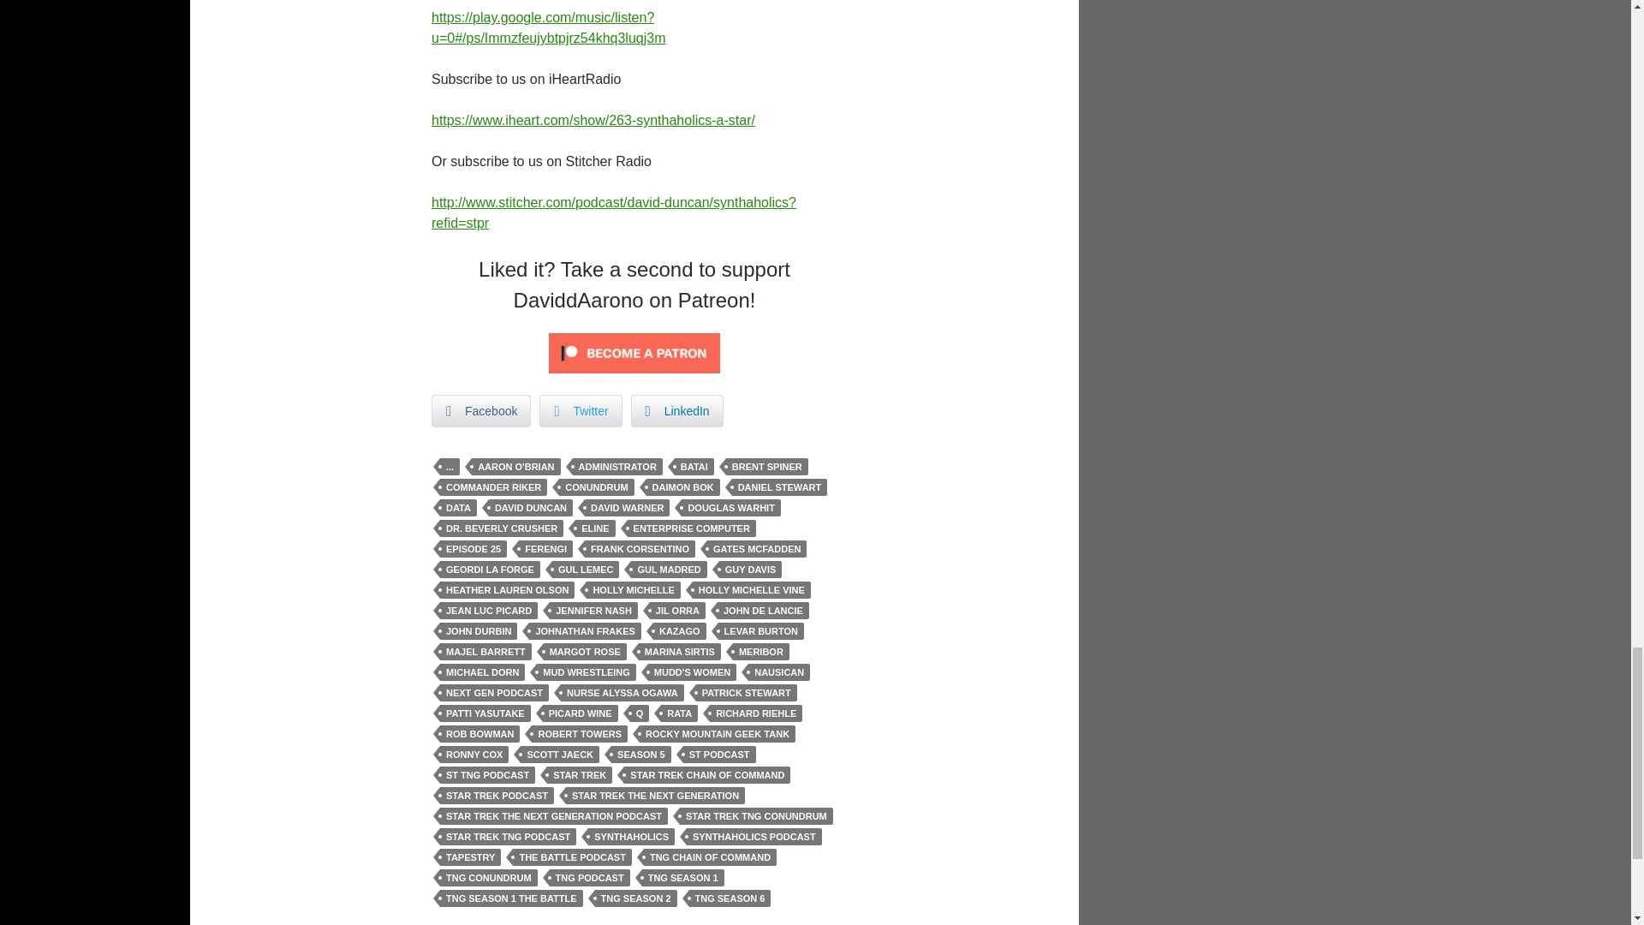 Image resolution: width=1644 pixels, height=925 pixels. What do you see at coordinates (515, 466) in the screenshot?
I see `AARON O'BRIAN` at bounding box center [515, 466].